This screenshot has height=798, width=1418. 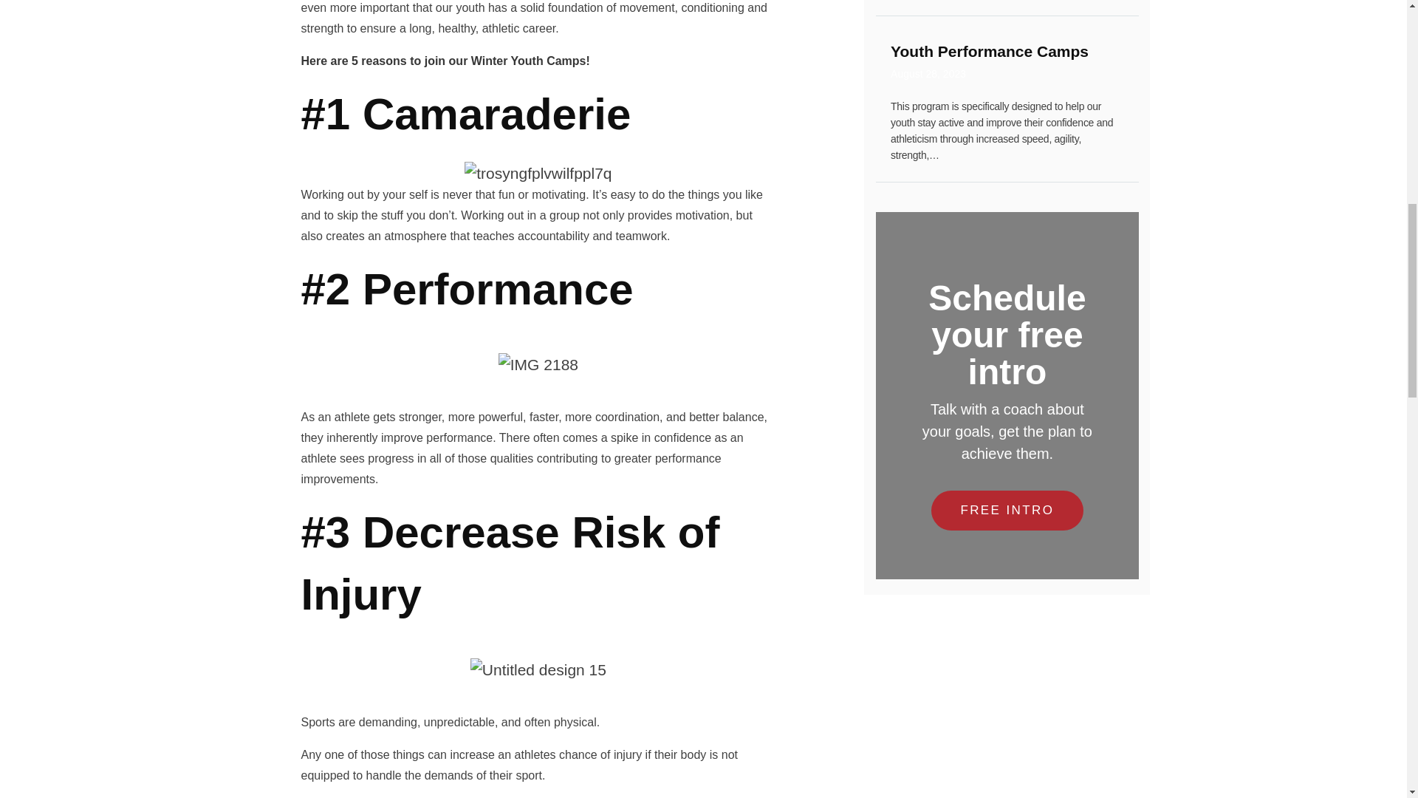 I want to click on FREE INTRO, so click(x=538, y=365).